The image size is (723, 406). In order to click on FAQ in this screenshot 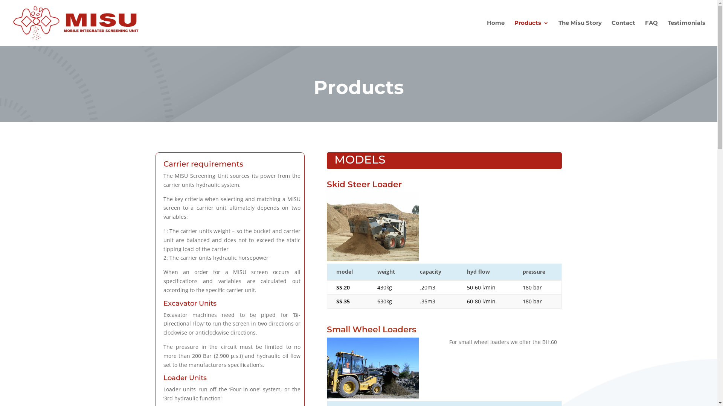, I will do `click(651, 33)`.